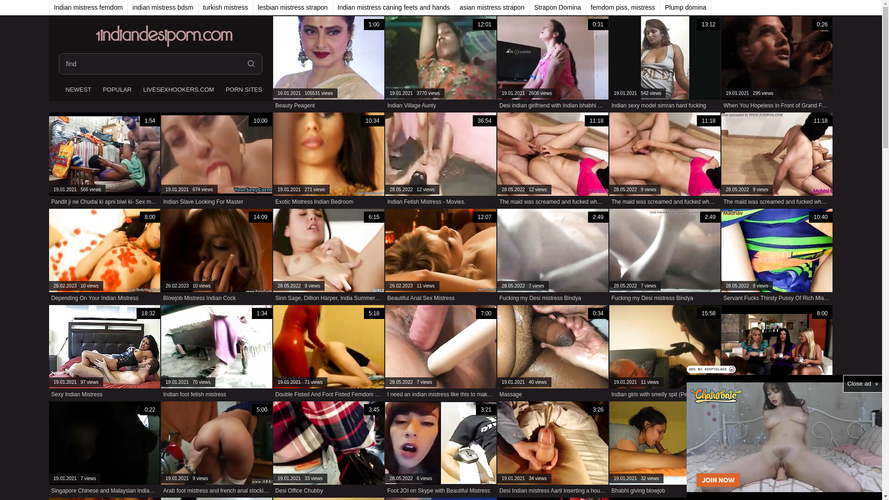 Image resolution: width=889 pixels, height=500 pixels. What do you see at coordinates (105, 353) in the screenshot?
I see `18:32
19.01.2021   97 views
Sexy Indian Mistress` at bounding box center [105, 353].